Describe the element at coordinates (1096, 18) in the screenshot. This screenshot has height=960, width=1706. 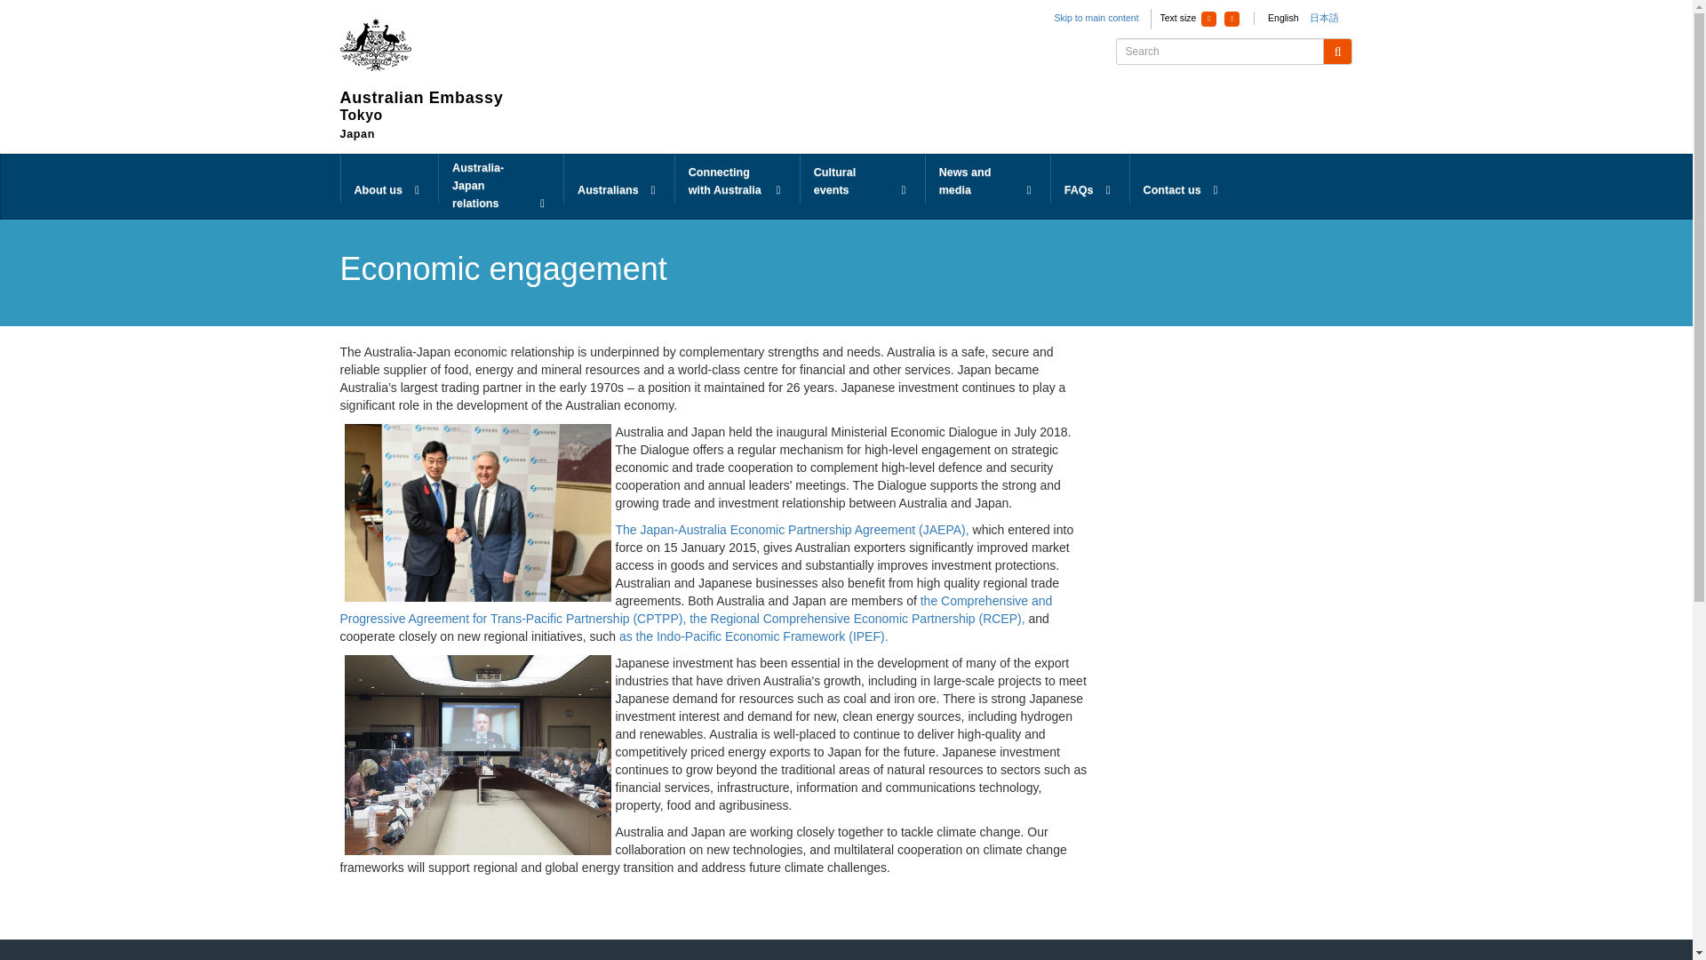
I see `Skip to main content` at that location.